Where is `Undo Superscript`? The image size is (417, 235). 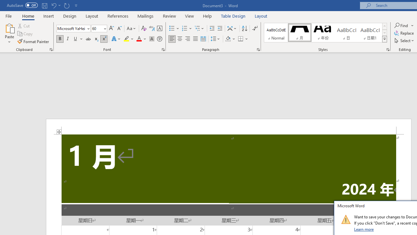 Undo Superscript is located at coordinates (55, 5).